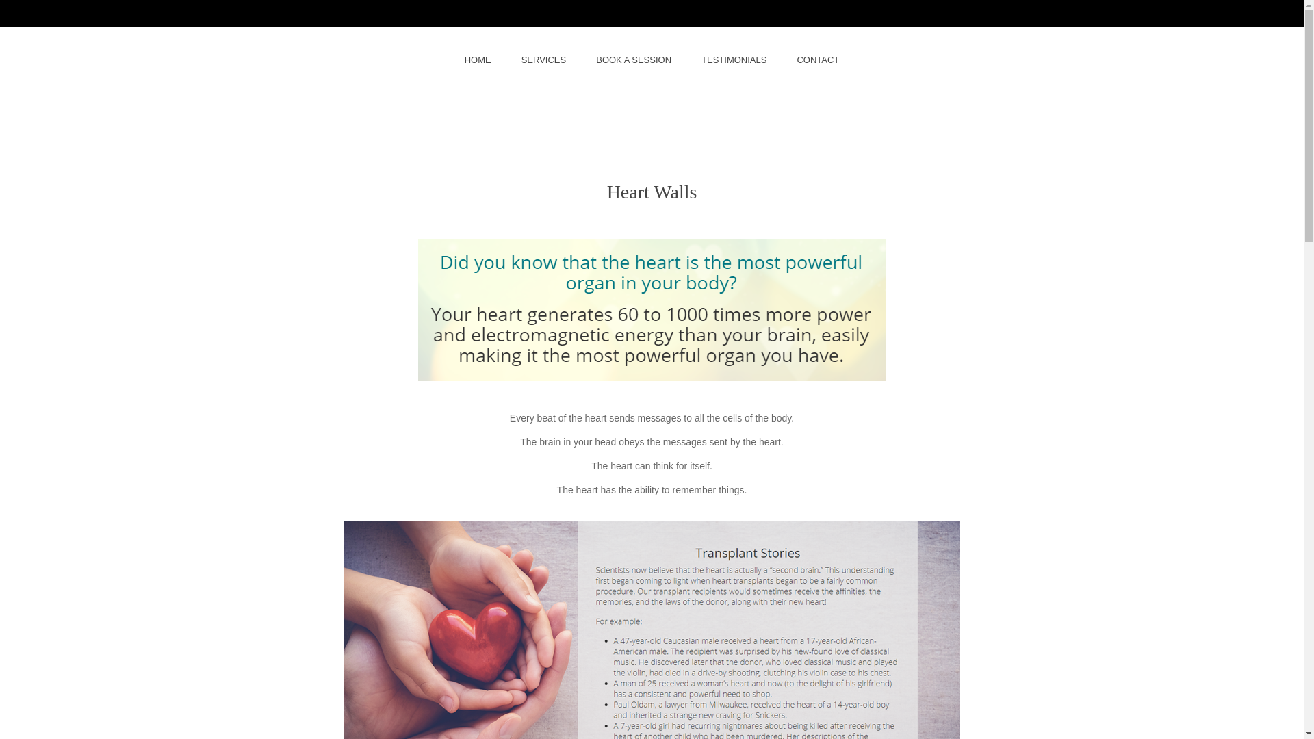 This screenshot has height=739, width=1314. Describe the element at coordinates (818, 60) in the screenshot. I see `CONTACT` at that location.